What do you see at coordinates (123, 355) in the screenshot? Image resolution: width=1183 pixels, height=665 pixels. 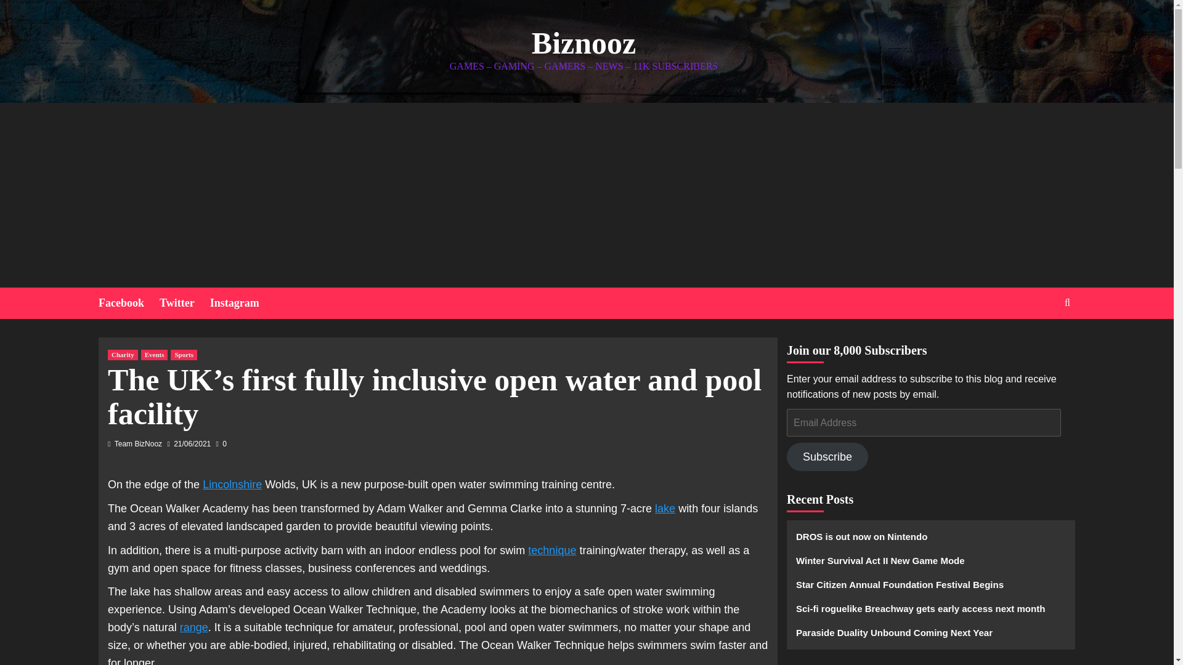 I see `Charity` at bounding box center [123, 355].